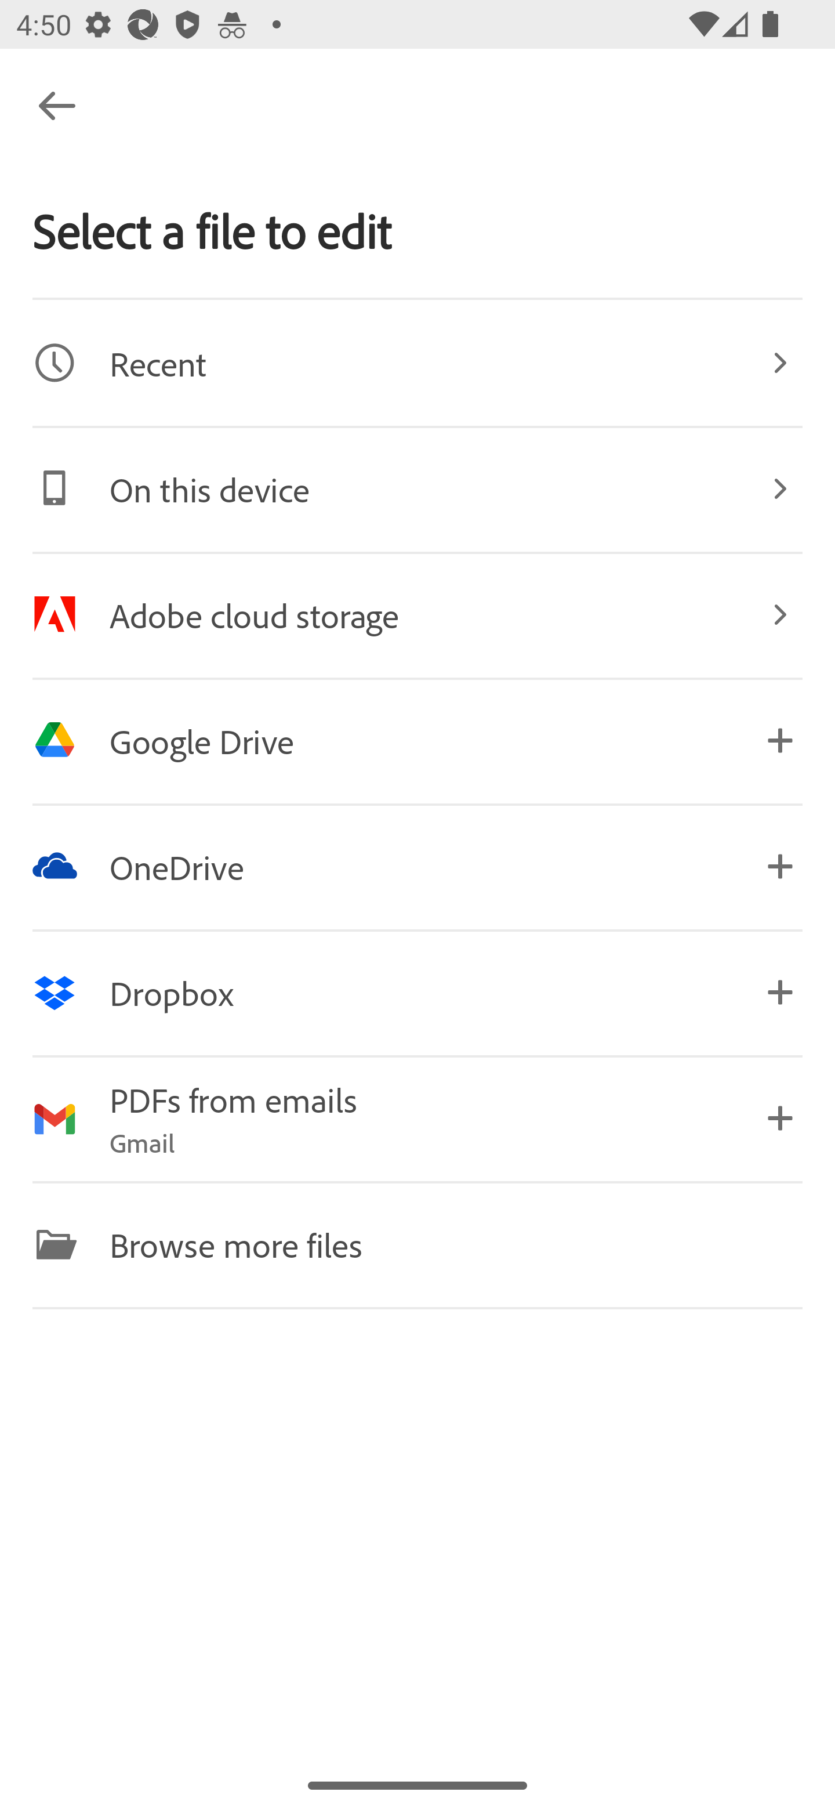 This screenshot has width=835, height=1810. What do you see at coordinates (418, 740) in the screenshot?
I see `Image Google Drive` at bounding box center [418, 740].